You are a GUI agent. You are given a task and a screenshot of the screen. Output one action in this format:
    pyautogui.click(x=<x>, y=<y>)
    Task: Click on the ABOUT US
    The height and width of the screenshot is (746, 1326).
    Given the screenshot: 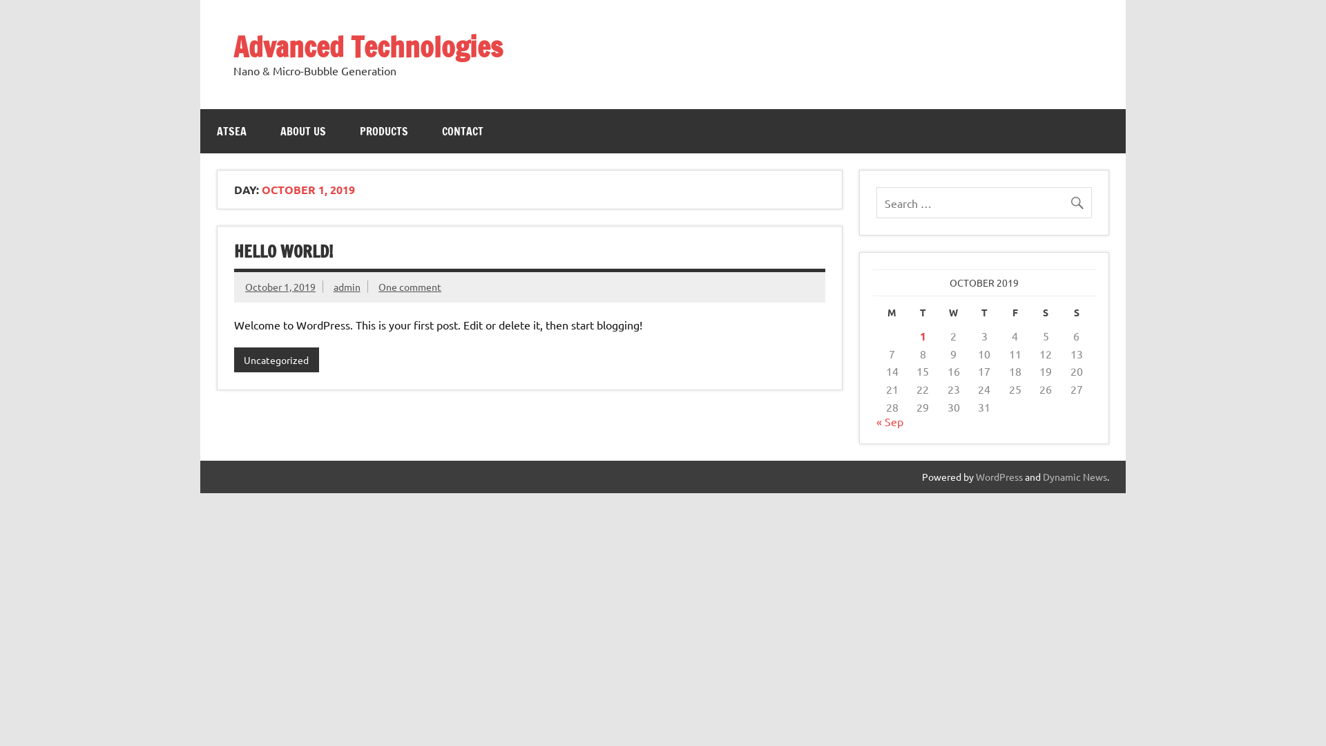 What is the action you would take?
    pyautogui.click(x=303, y=131)
    